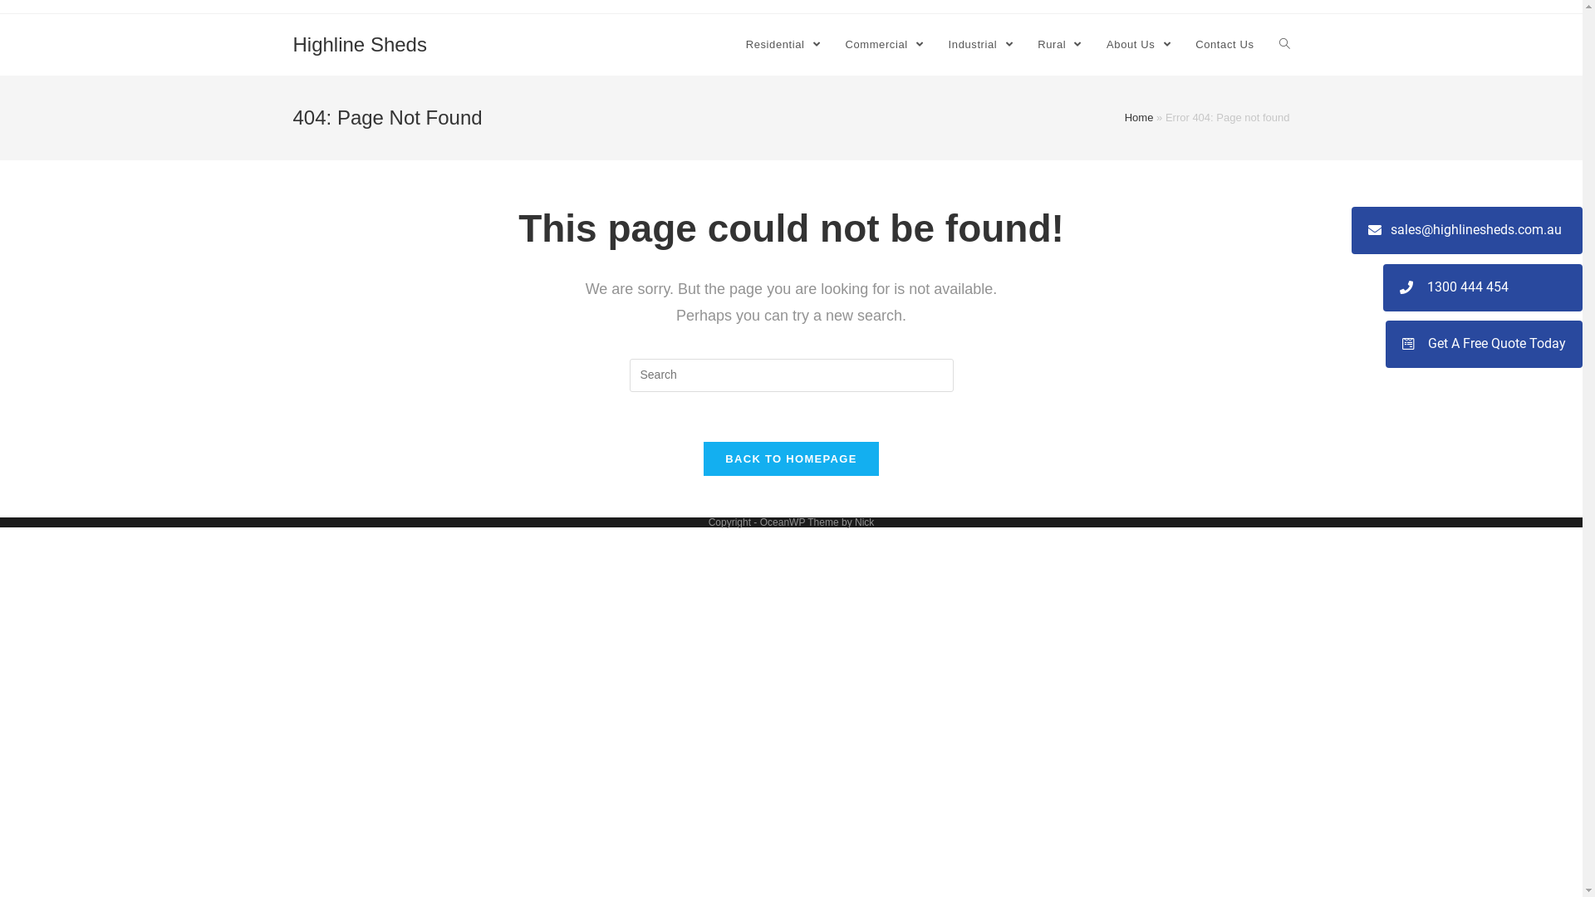  What do you see at coordinates (783, 45) in the screenshot?
I see `Residential` at bounding box center [783, 45].